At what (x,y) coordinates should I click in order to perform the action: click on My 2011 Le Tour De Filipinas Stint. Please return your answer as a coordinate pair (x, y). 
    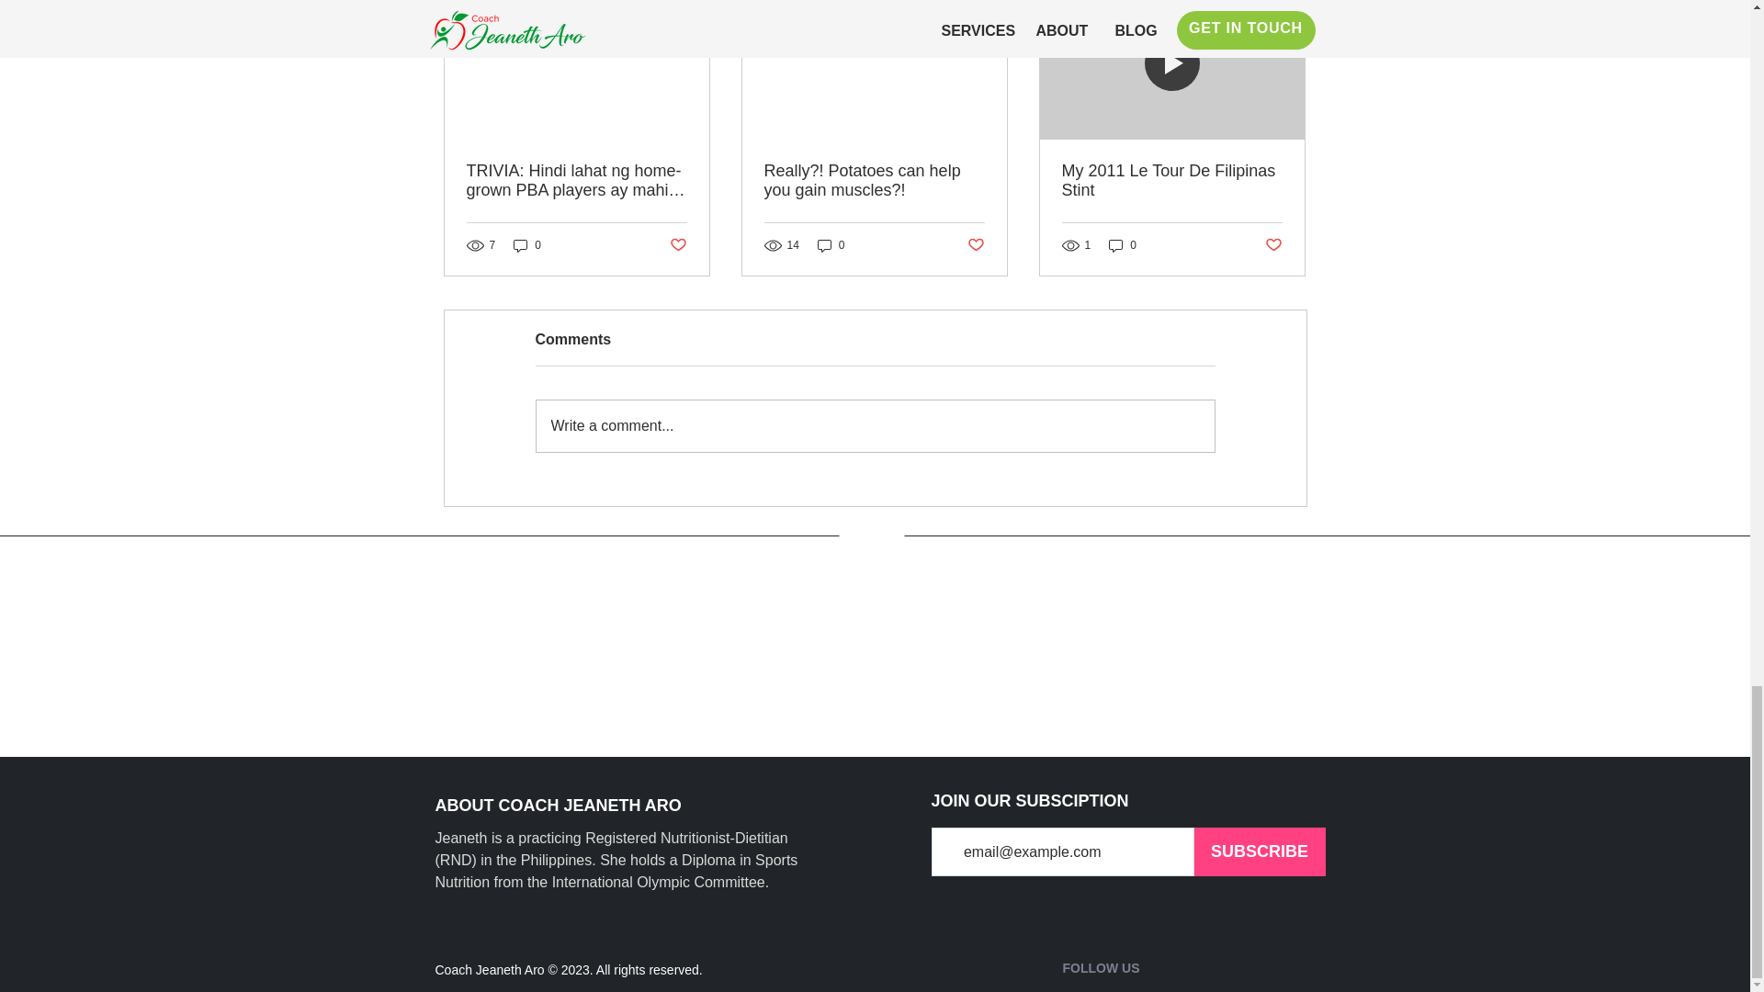
    Looking at the image, I should click on (1171, 181).